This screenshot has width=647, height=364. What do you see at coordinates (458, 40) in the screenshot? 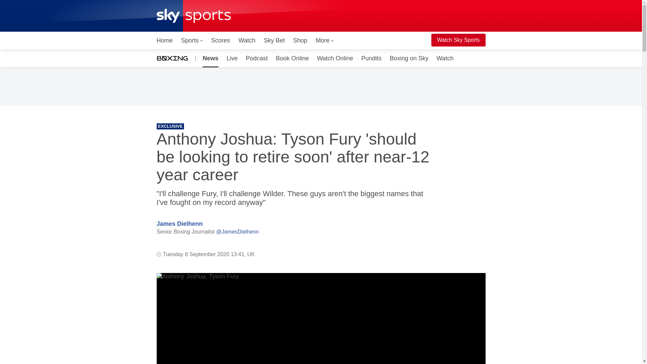
I see `Watch Sky Sports` at bounding box center [458, 40].